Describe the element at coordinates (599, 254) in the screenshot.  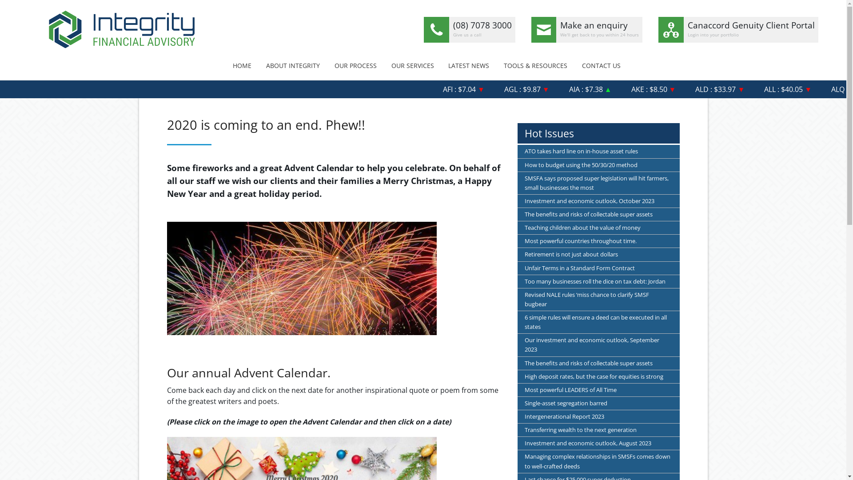
I see `Retirement is not just about dollars` at that location.